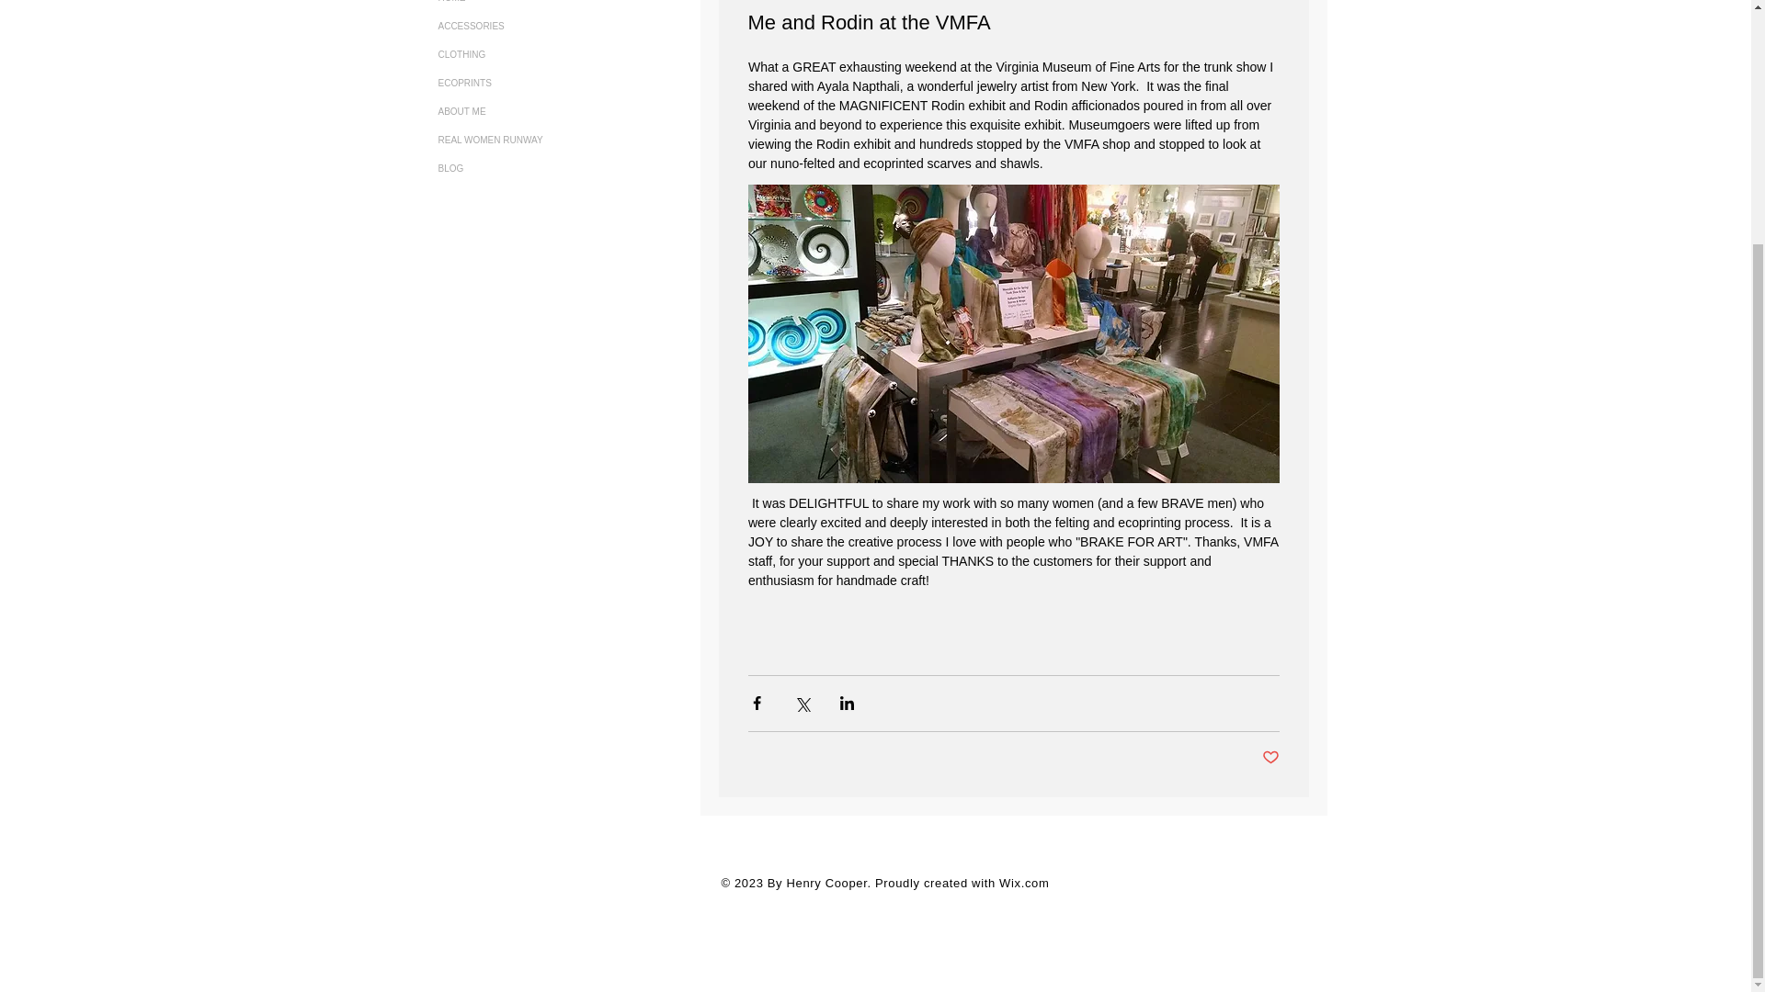 The image size is (1765, 992). What do you see at coordinates (517, 140) in the screenshot?
I see `REAL WOMEN RUNWAY` at bounding box center [517, 140].